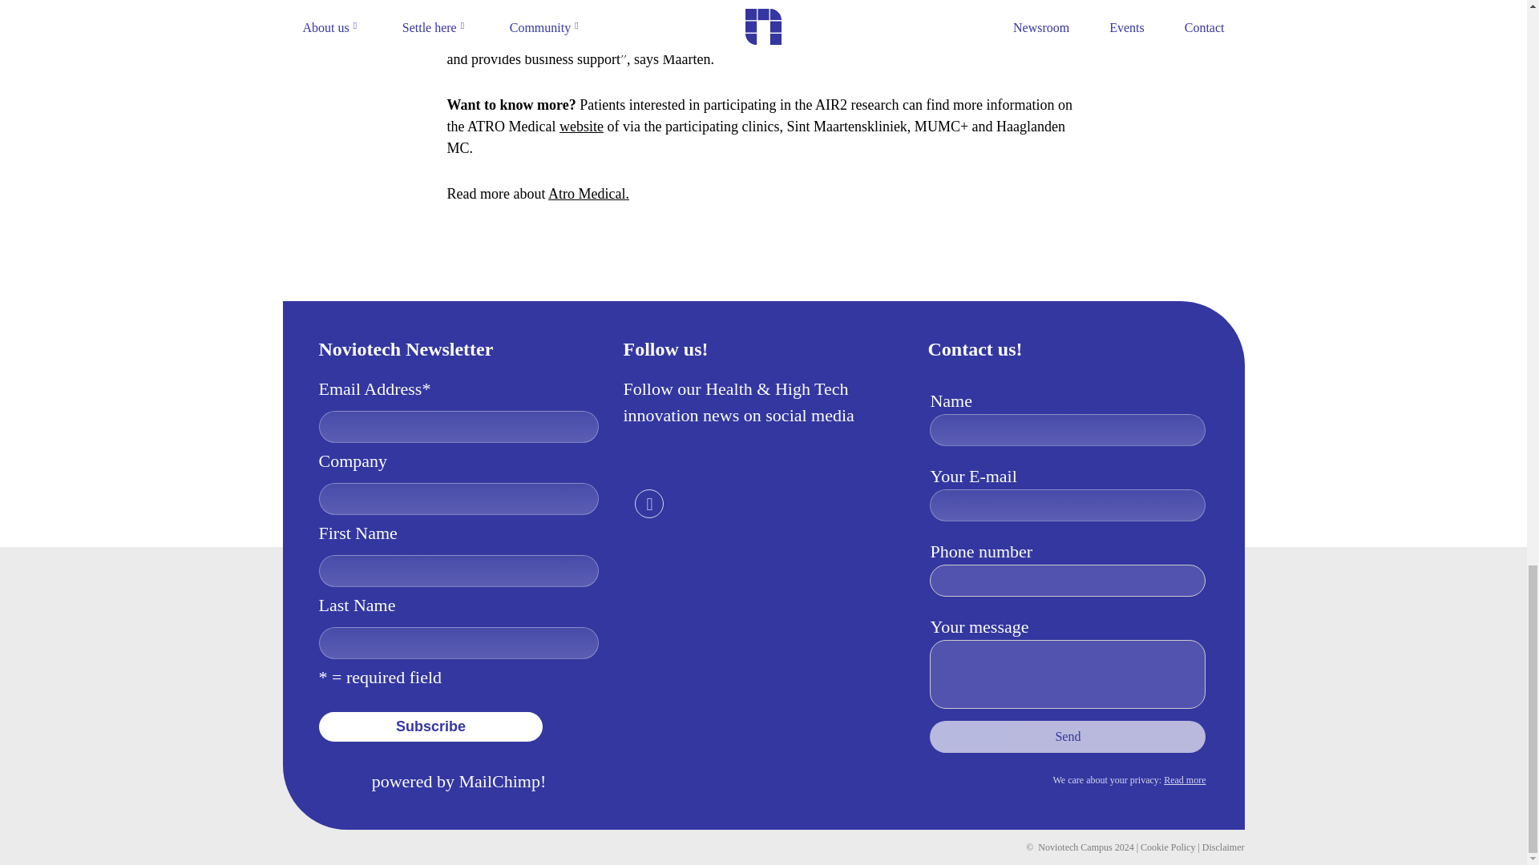 This screenshot has width=1539, height=865. What do you see at coordinates (1067, 736) in the screenshot?
I see `Send` at bounding box center [1067, 736].